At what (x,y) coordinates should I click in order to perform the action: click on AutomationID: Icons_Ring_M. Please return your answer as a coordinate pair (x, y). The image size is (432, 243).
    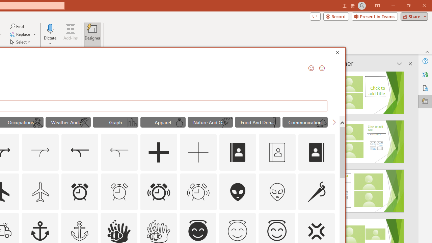
    Looking at the image, I should click on (180, 123).